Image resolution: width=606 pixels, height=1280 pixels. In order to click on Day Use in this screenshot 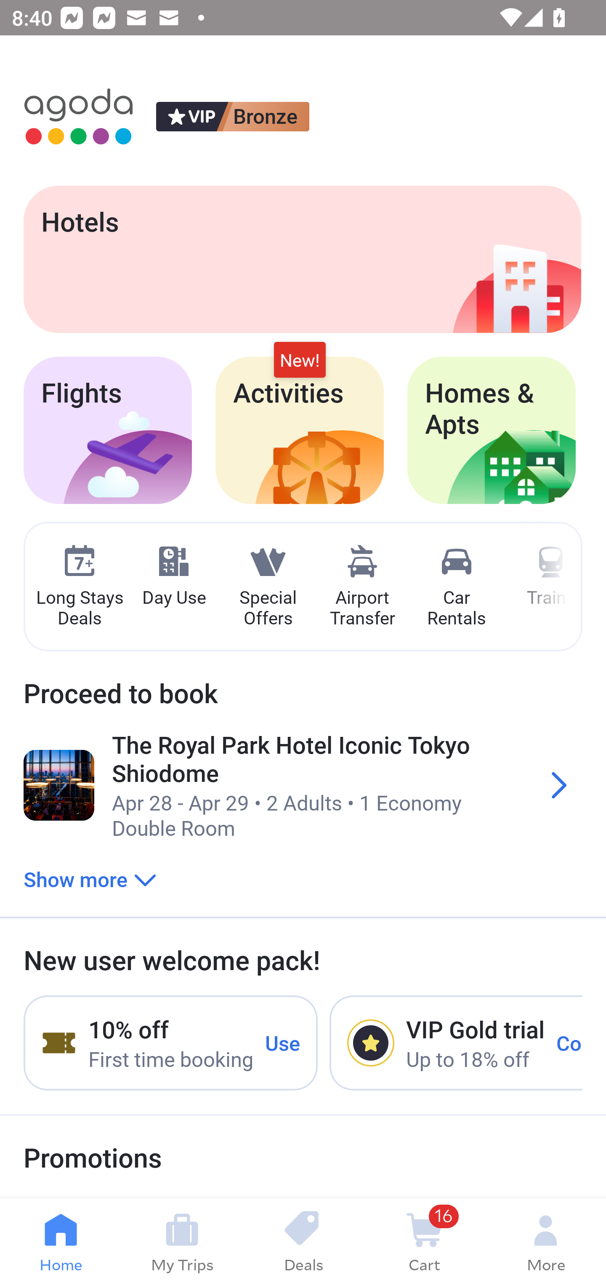, I will do `click(174, 576)`.